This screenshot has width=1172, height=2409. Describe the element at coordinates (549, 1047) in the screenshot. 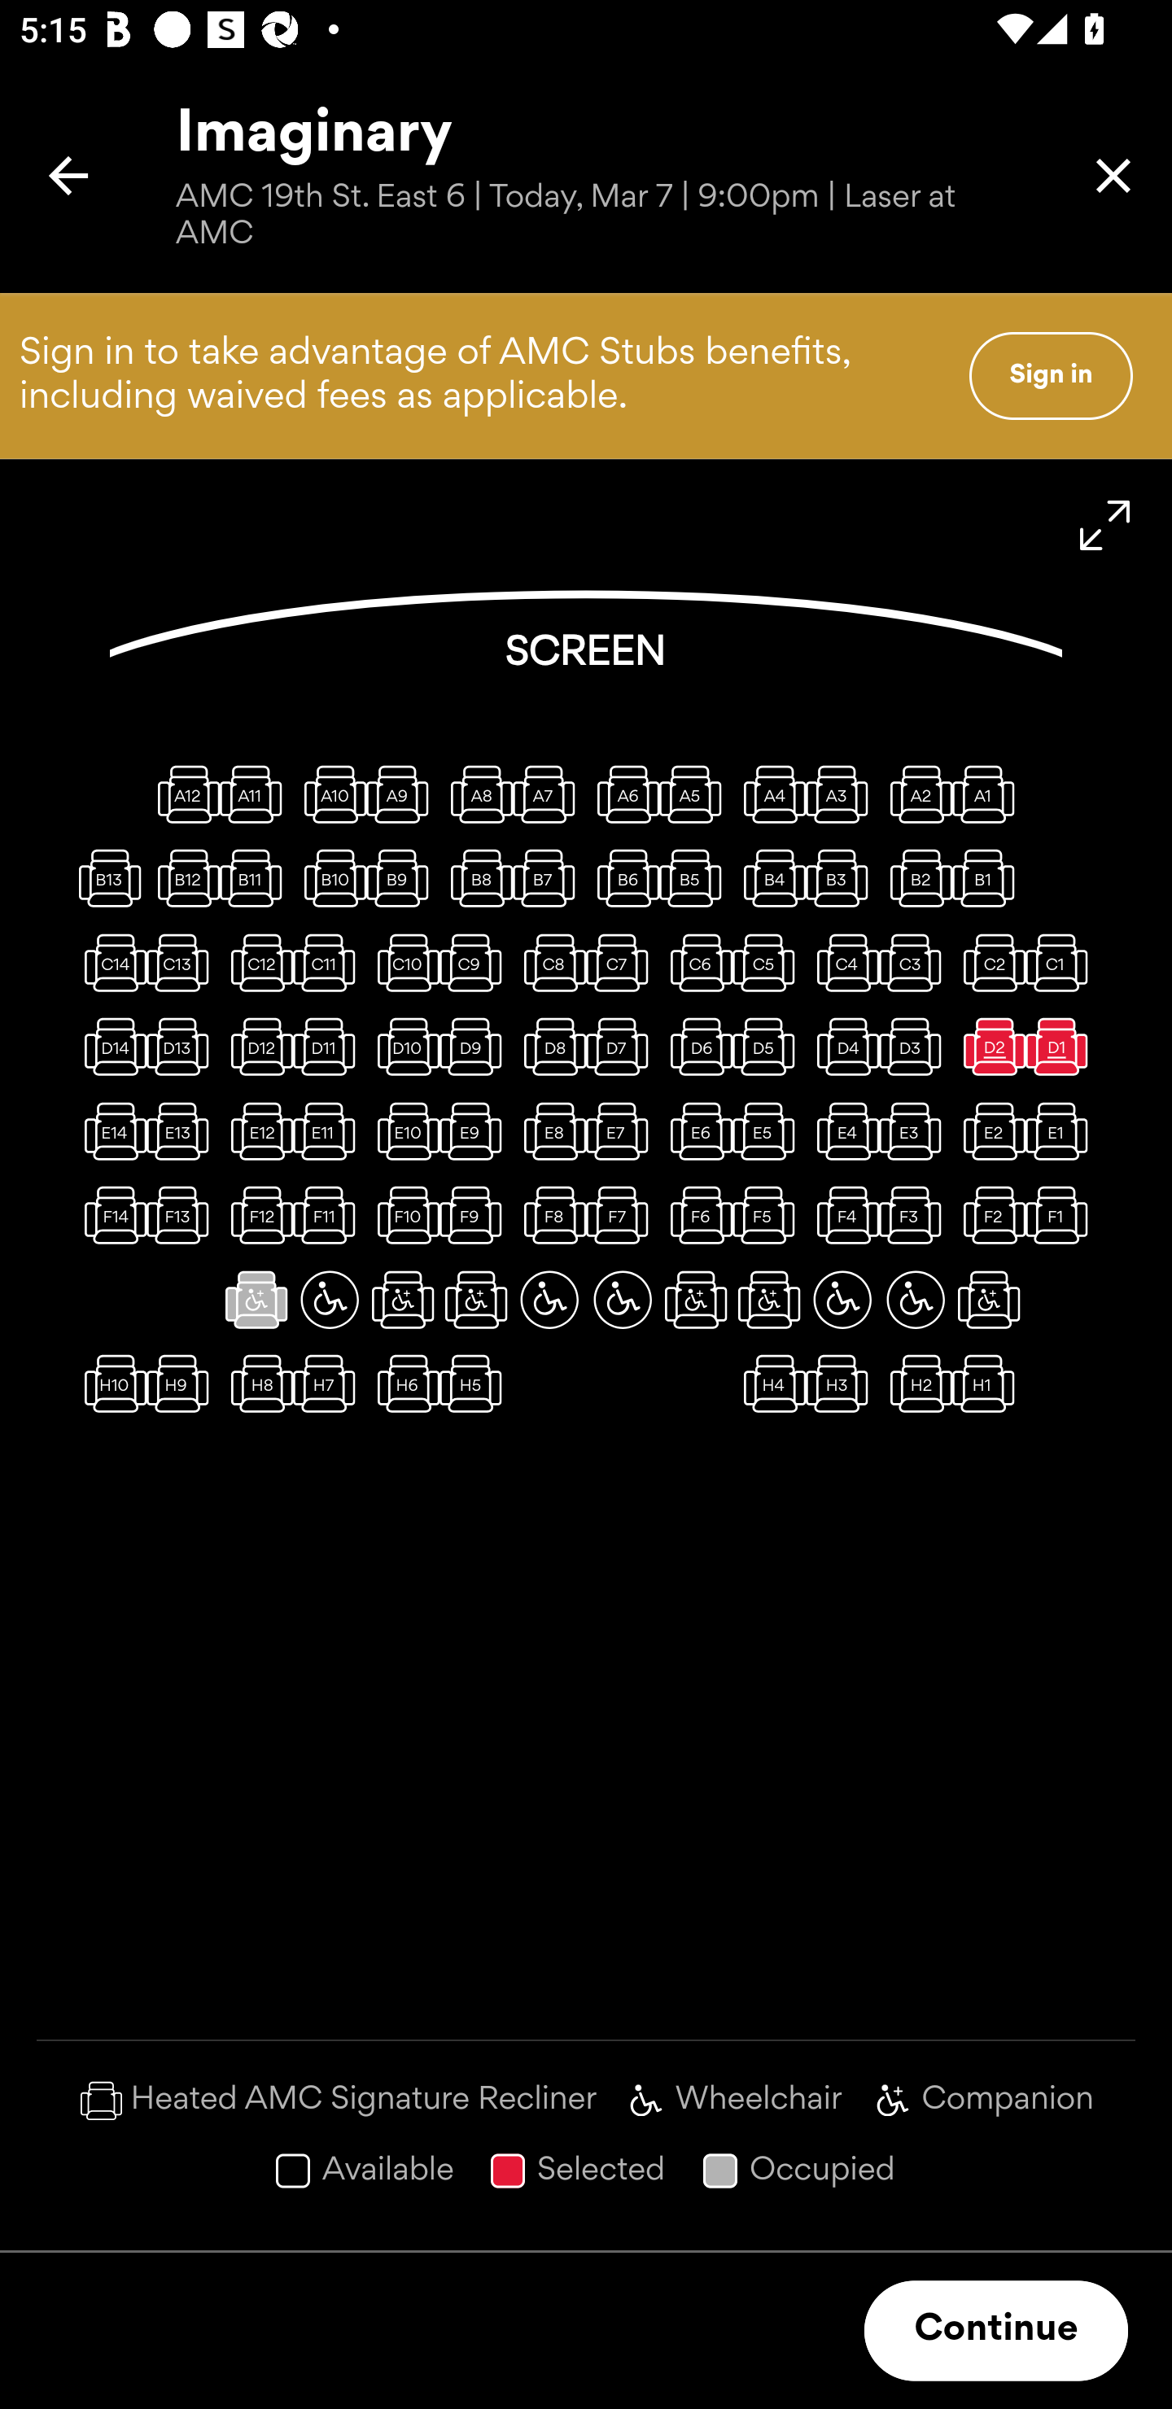

I see `D8, Regular seat, available` at that location.